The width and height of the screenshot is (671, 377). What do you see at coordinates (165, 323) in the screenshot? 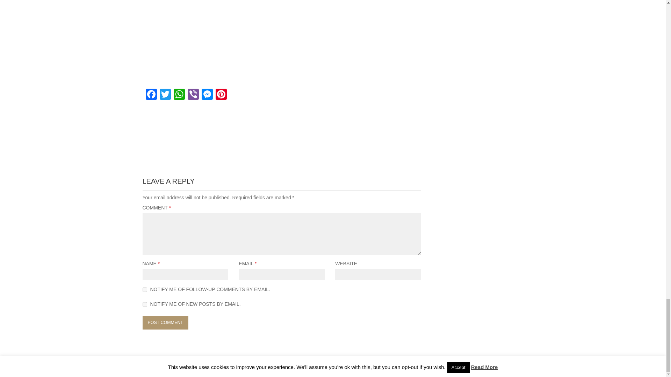
I see `Post Comment` at bounding box center [165, 323].